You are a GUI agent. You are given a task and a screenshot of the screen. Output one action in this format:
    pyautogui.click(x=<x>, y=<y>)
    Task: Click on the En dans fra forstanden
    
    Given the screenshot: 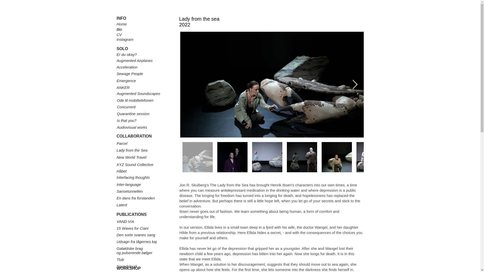 What is the action you would take?
    pyautogui.click(x=136, y=198)
    